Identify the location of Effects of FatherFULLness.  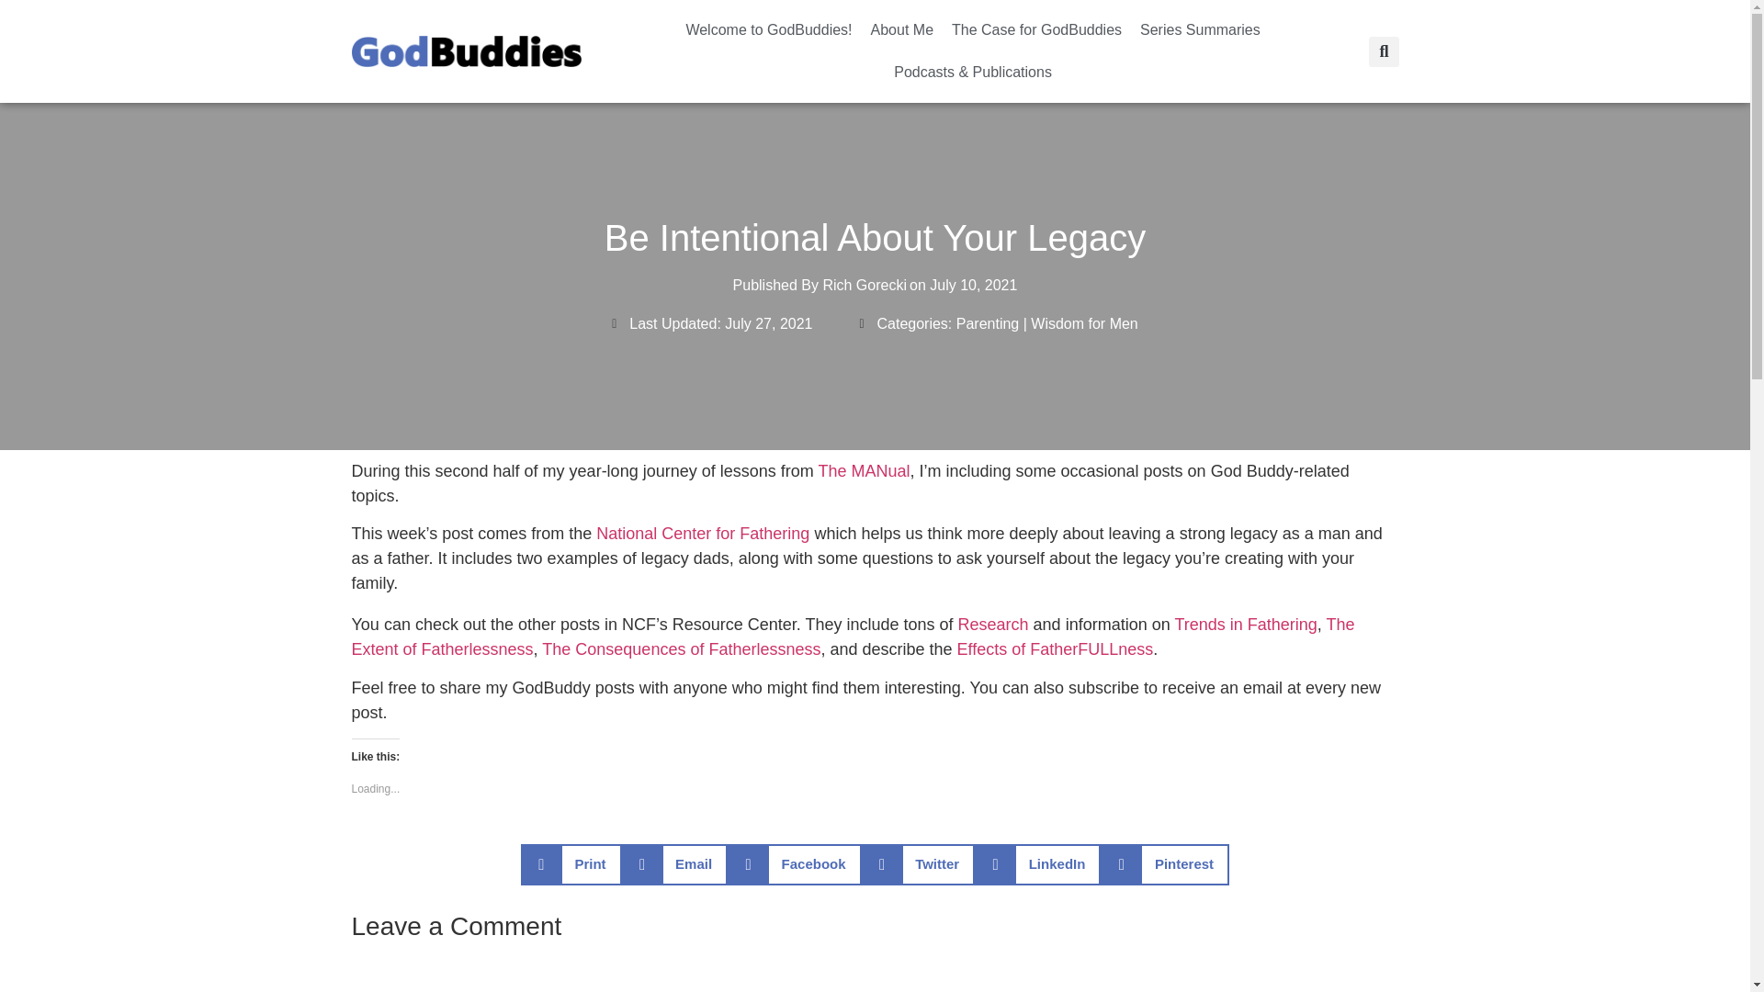
(1055, 648).